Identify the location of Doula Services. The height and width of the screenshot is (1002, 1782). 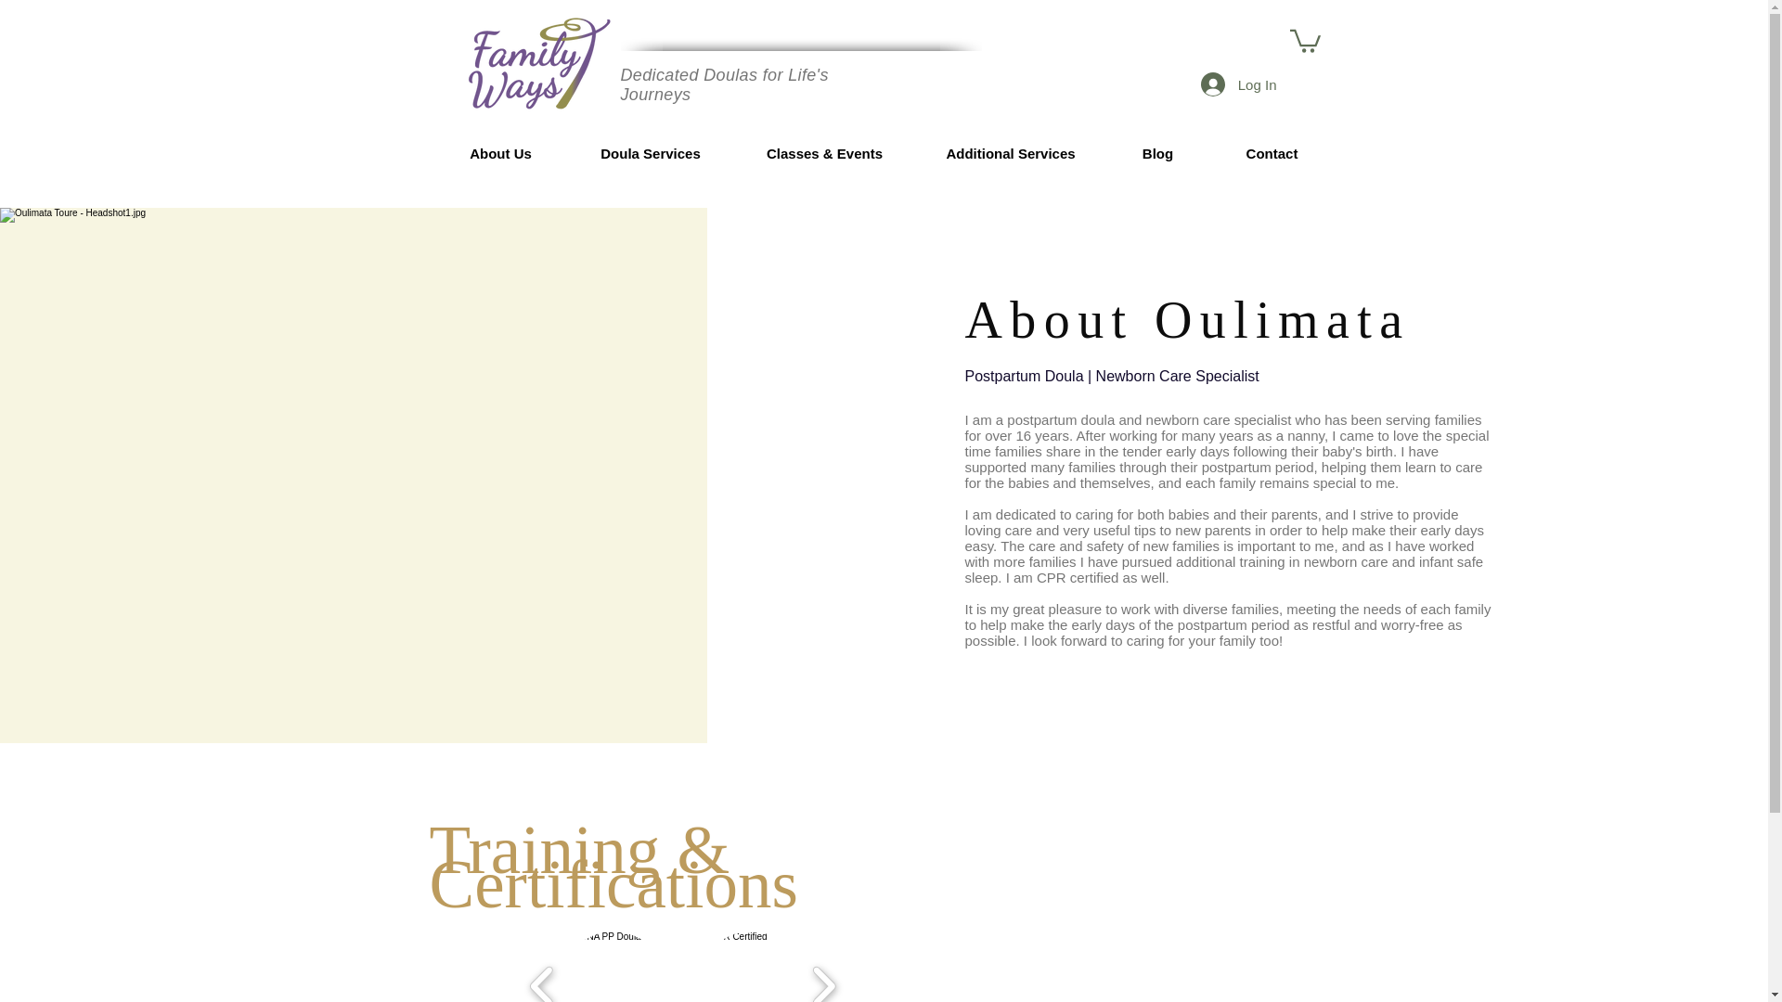
(652, 153).